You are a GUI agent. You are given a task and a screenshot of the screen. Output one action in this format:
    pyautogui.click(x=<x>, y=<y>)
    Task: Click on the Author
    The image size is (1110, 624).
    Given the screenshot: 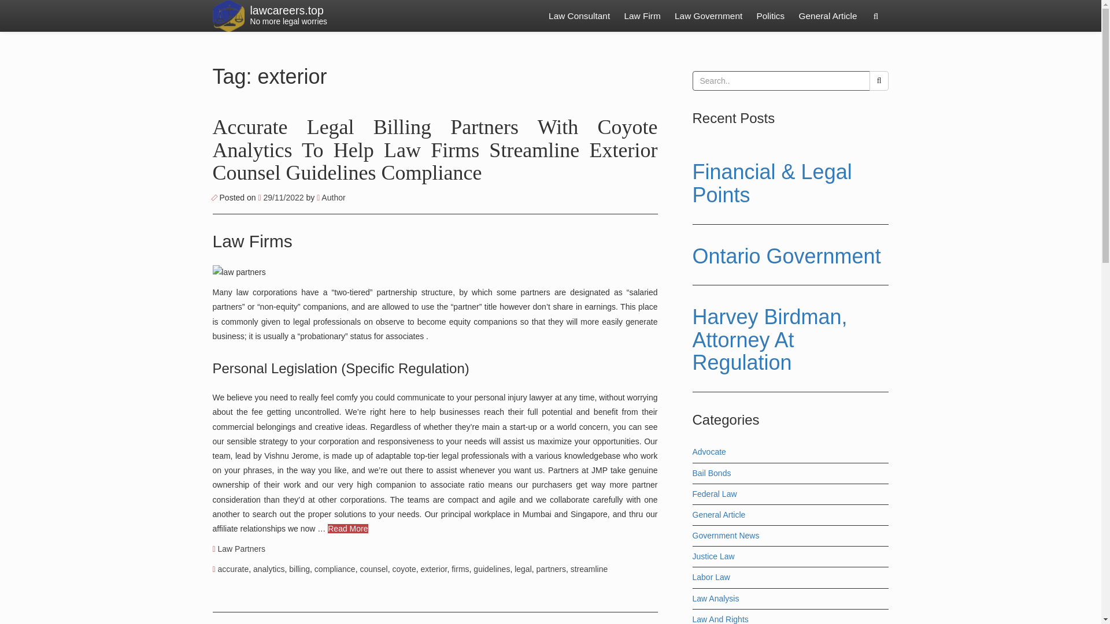 What is the action you would take?
    pyautogui.click(x=268, y=569)
    